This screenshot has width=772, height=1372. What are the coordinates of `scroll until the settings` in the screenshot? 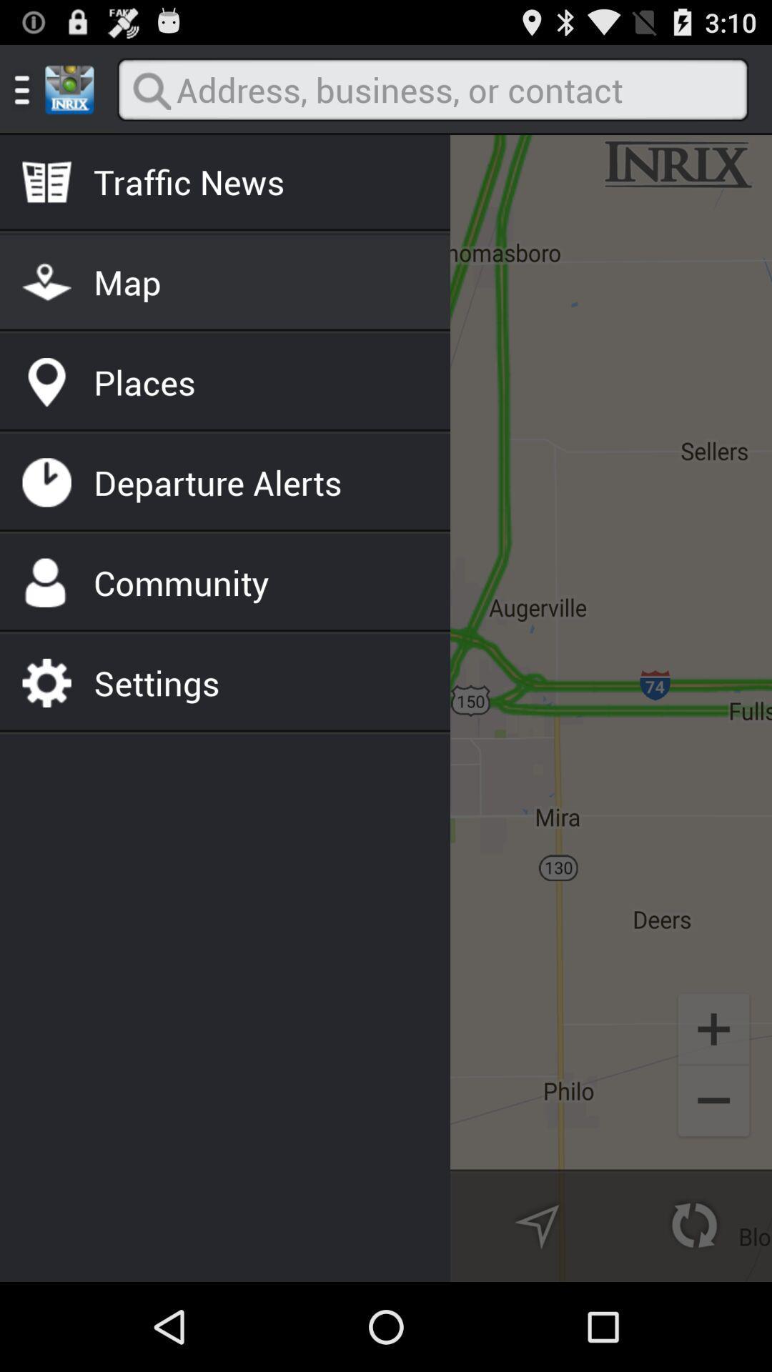 It's located at (157, 682).